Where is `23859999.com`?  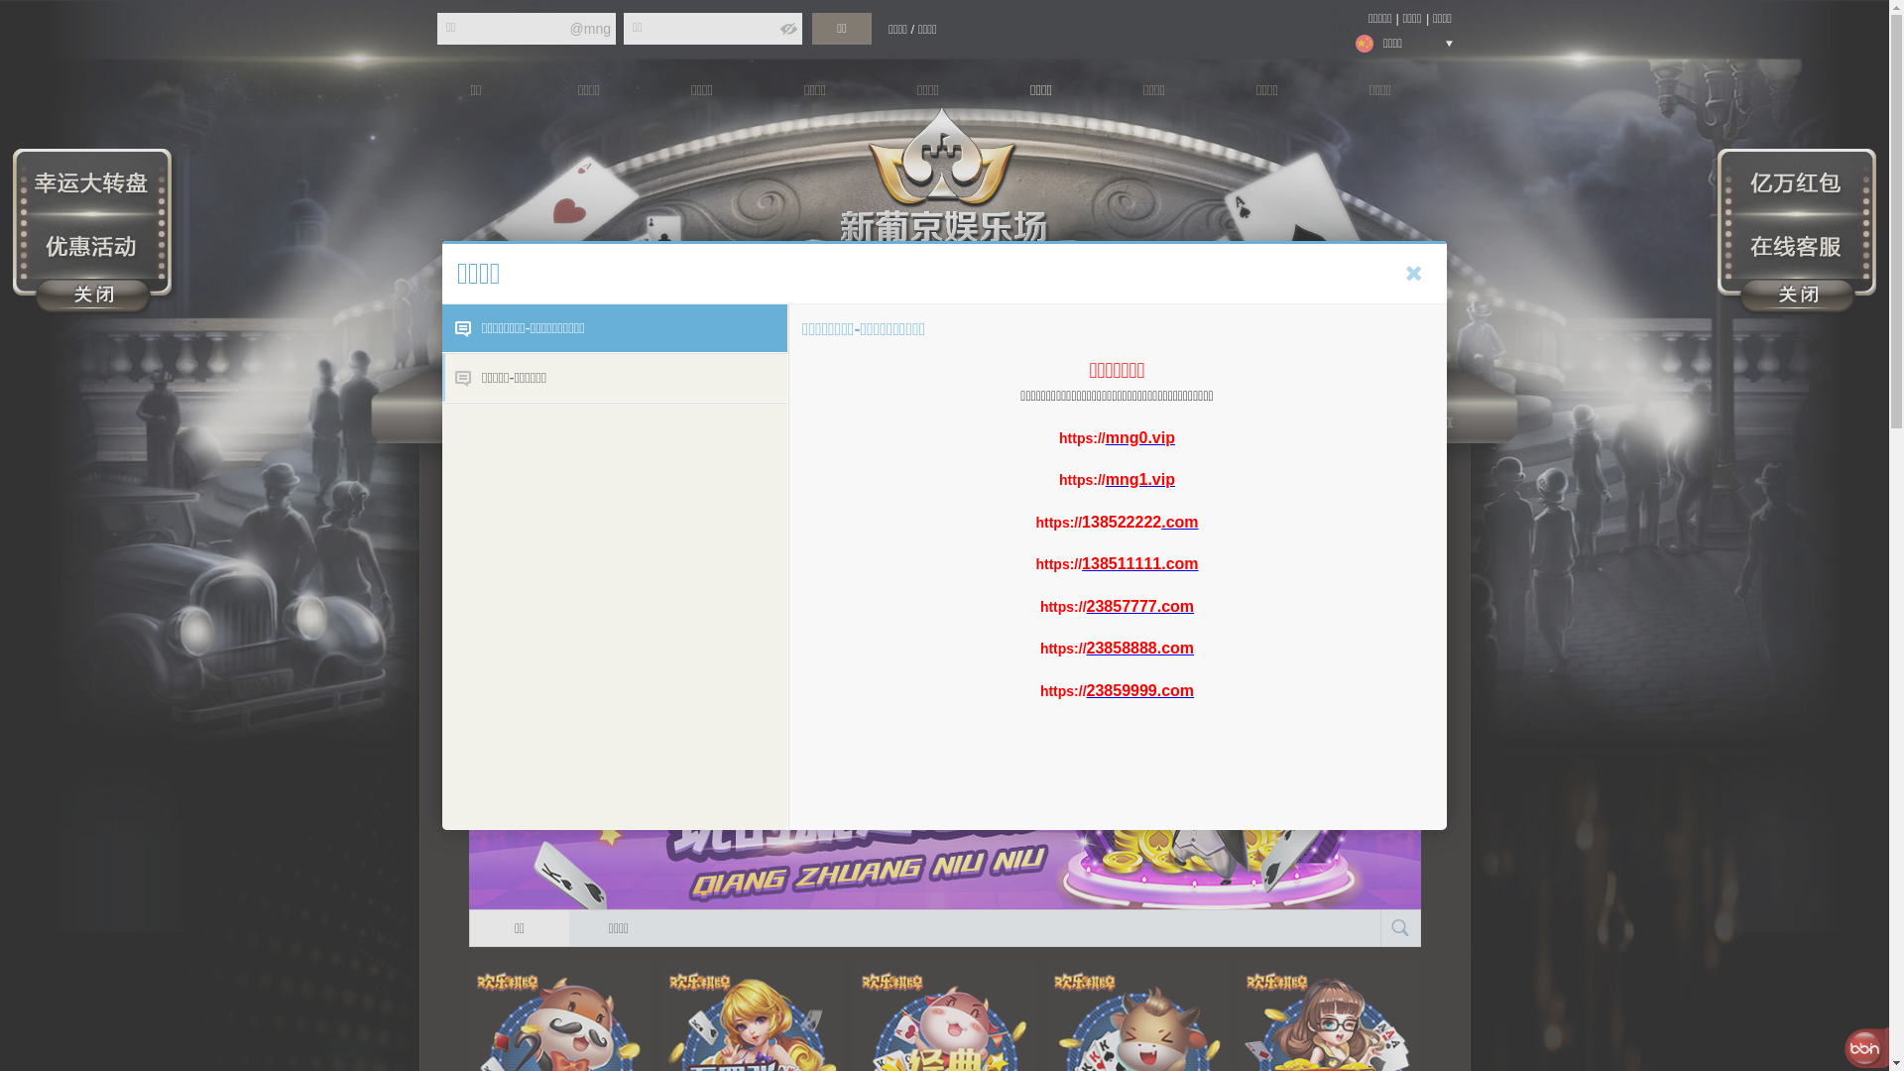
23859999.com is located at coordinates (1140, 690).